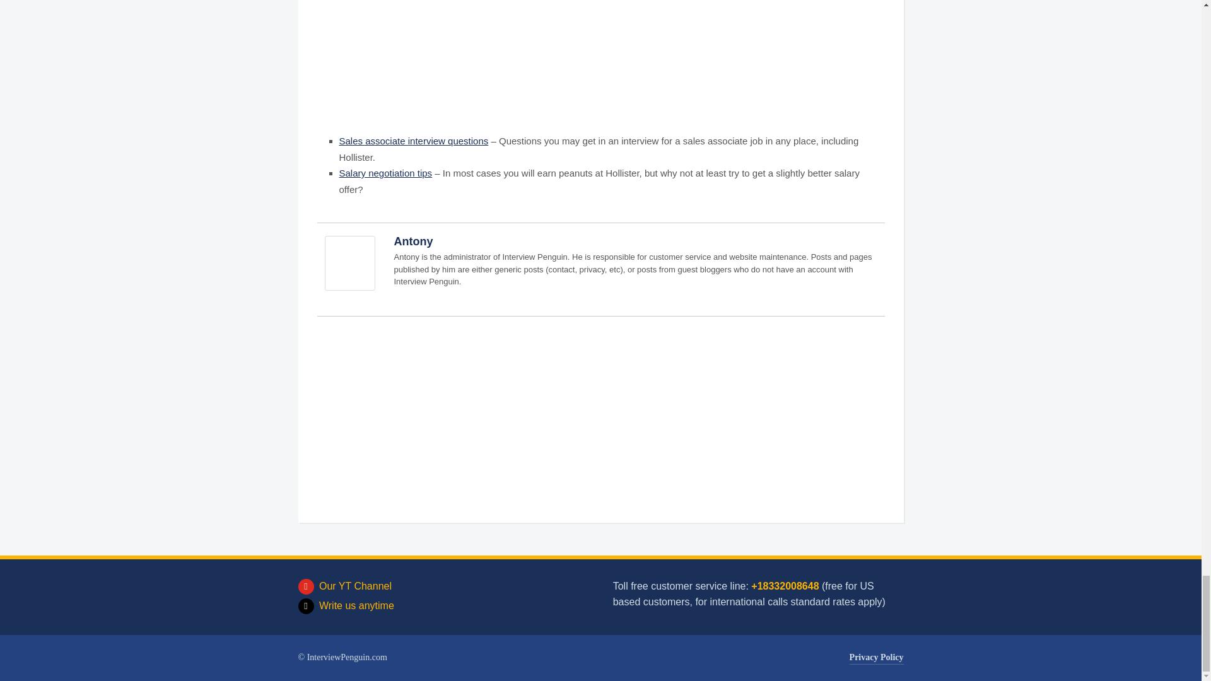  I want to click on Our YT Channel , so click(344, 586).